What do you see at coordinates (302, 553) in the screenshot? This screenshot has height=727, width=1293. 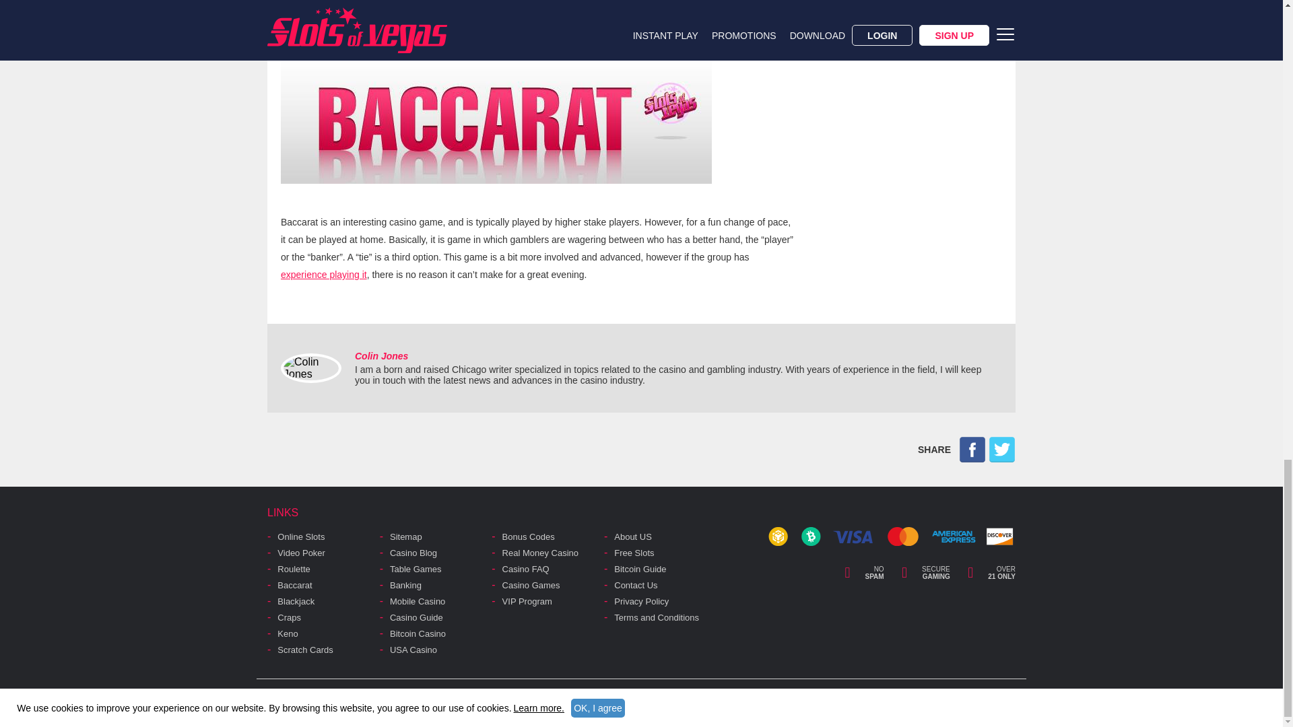 I see `Video Poker` at bounding box center [302, 553].